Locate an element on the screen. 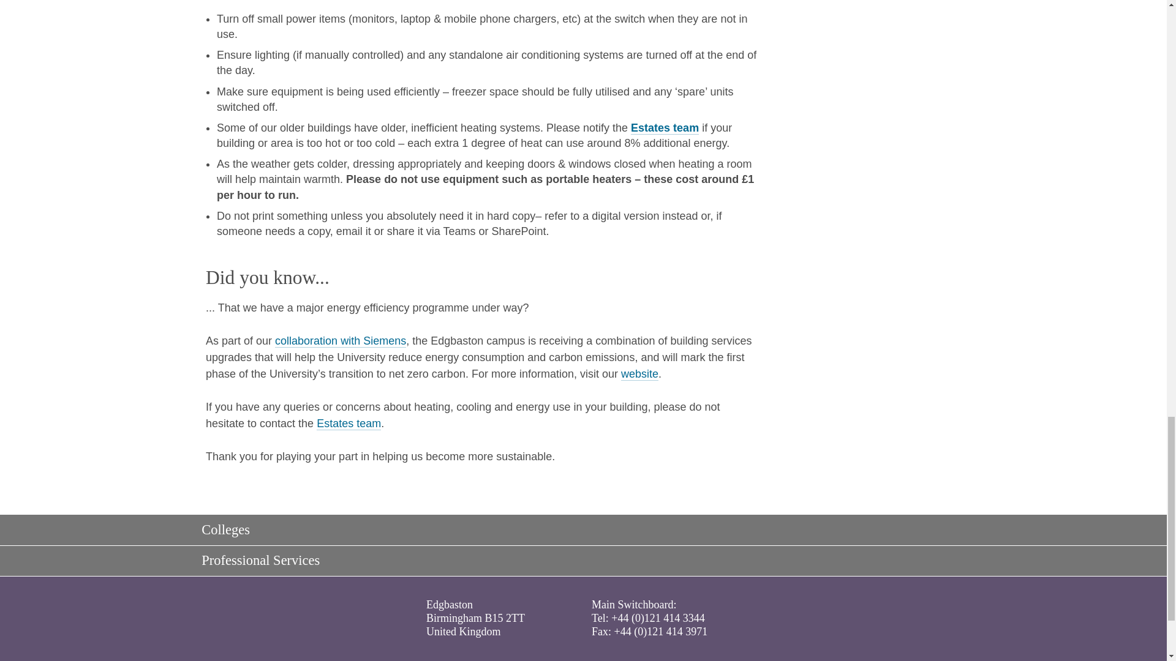 This screenshot has height=661, width=1176. Journey to zero carbon is located at coordinates (639, 374).